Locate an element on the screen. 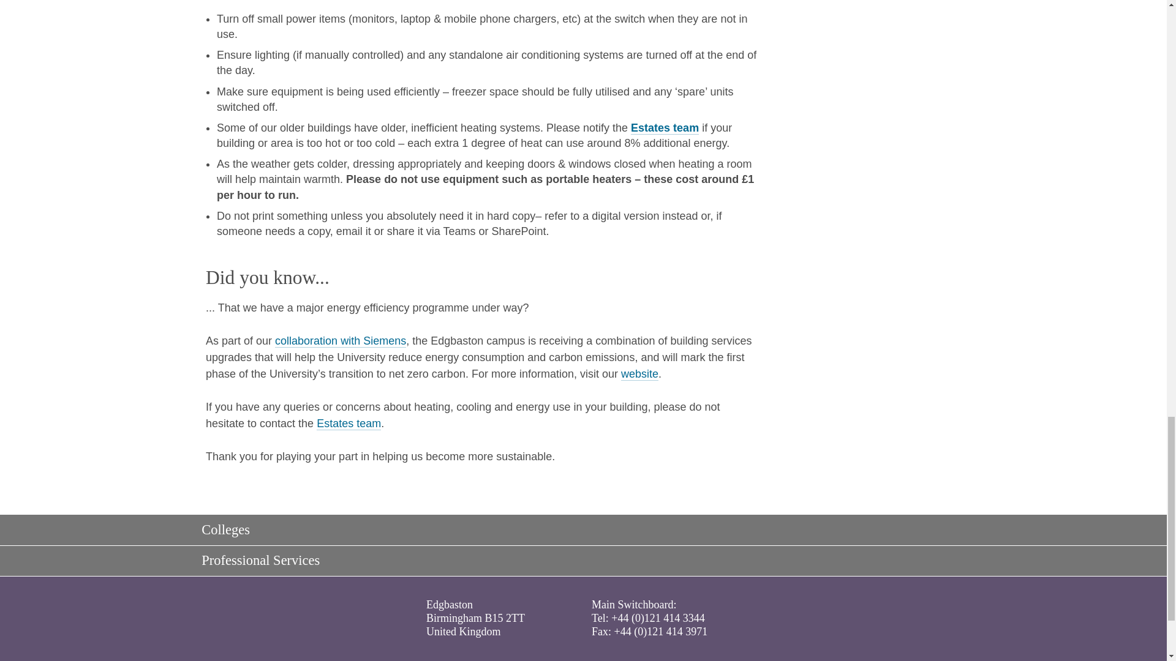 This screenshot has height=661, width=1176. Journey to zero carbon is located at coordinates (639, 374).